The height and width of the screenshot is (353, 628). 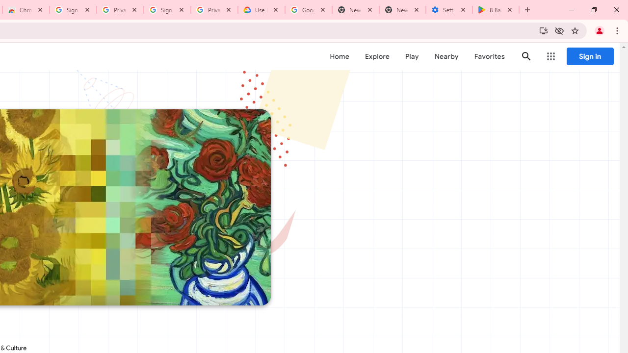 I want to click on Sign in - Google Accounts, so click(x=167, y=10).